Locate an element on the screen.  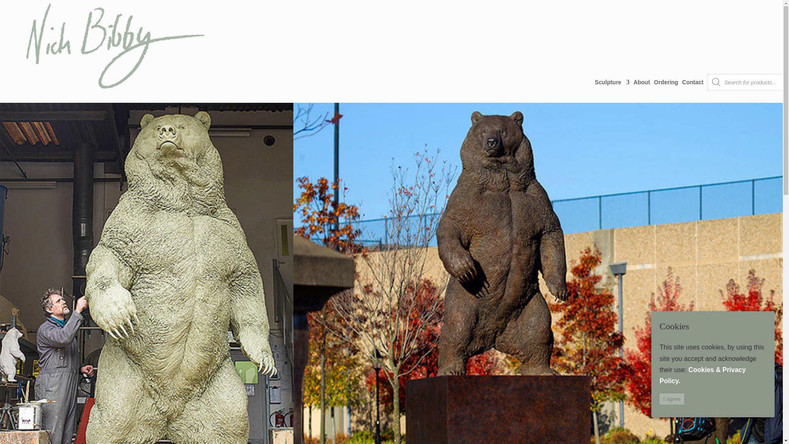
Sculpture is located at coordinates (612, 82).